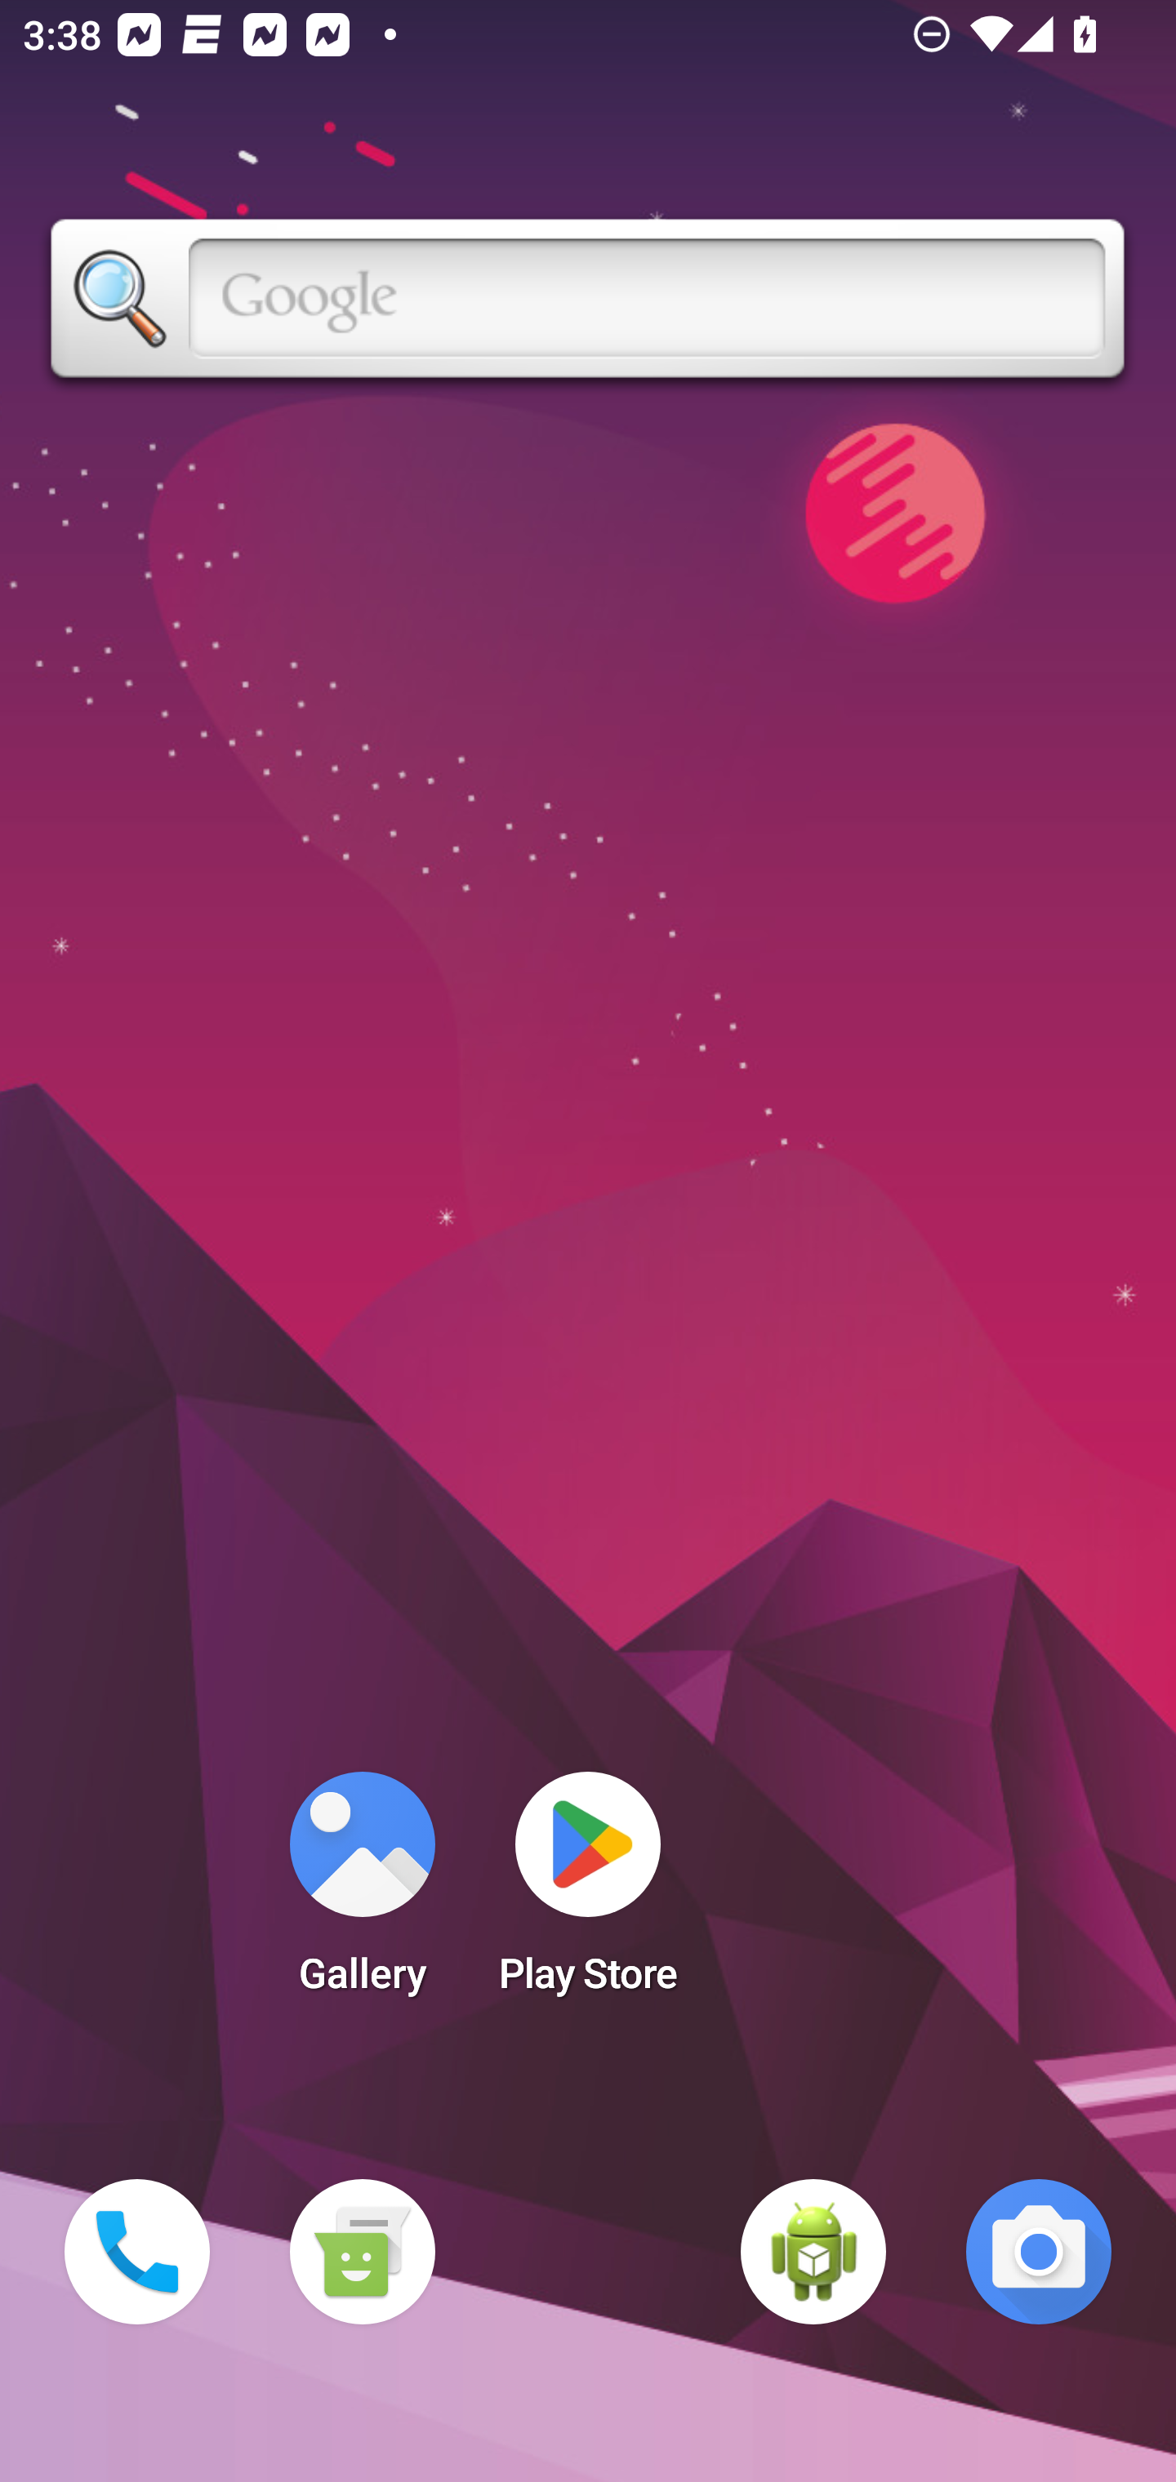 Image resolution: width=1176 pixels, height=2482 pixels. Describe the element at coordinates (813, 2252) in the screenshot. I see `WebView Browser Tester` at that location.